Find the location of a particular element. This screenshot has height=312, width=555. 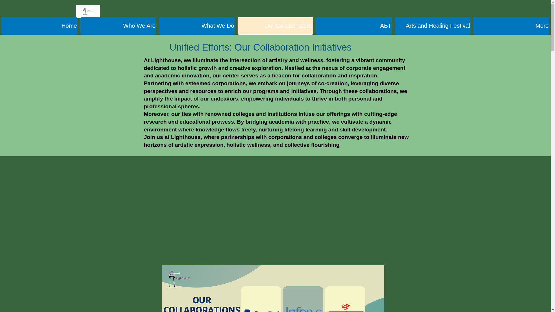

Our Collaborations is located at coordinates (275, 26).